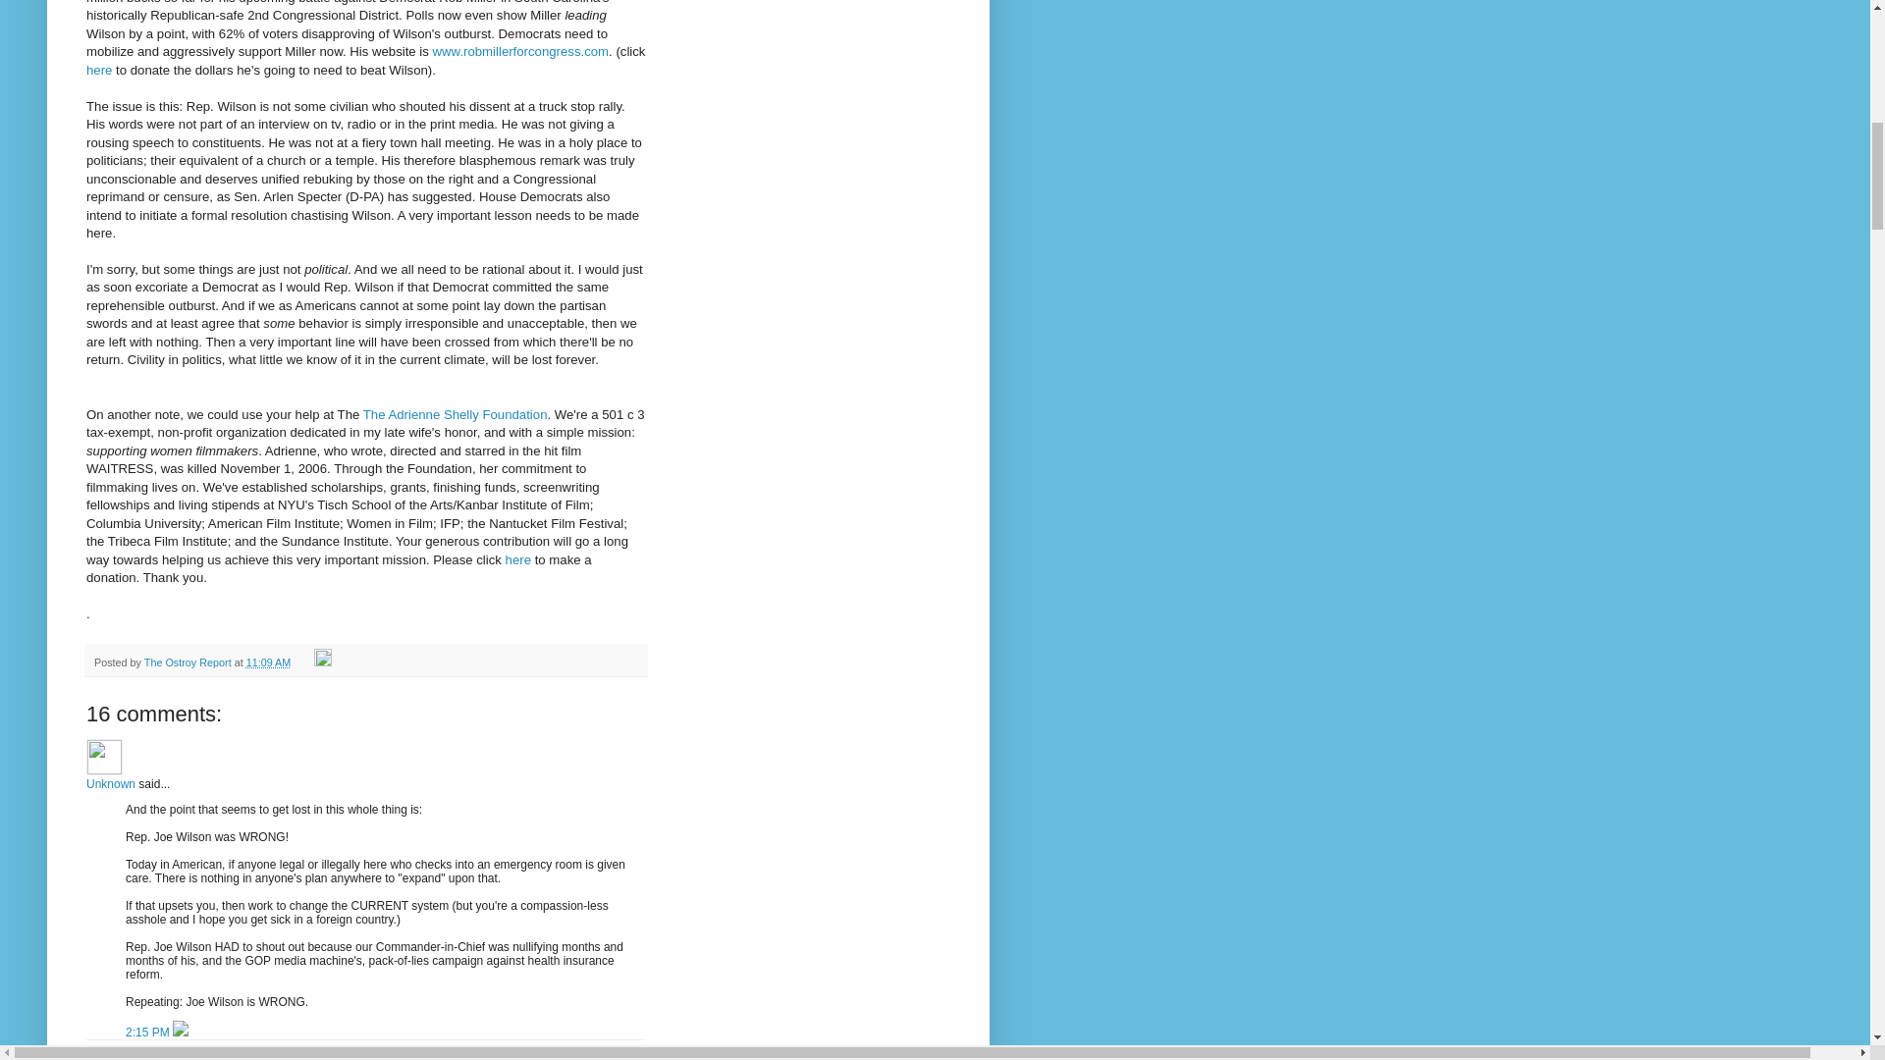 The image size is (1885, 1060). What do you see at coordinates (149, 1033) in the screenshot?
I see `comment permalink` at bounding box center [149, 1033].